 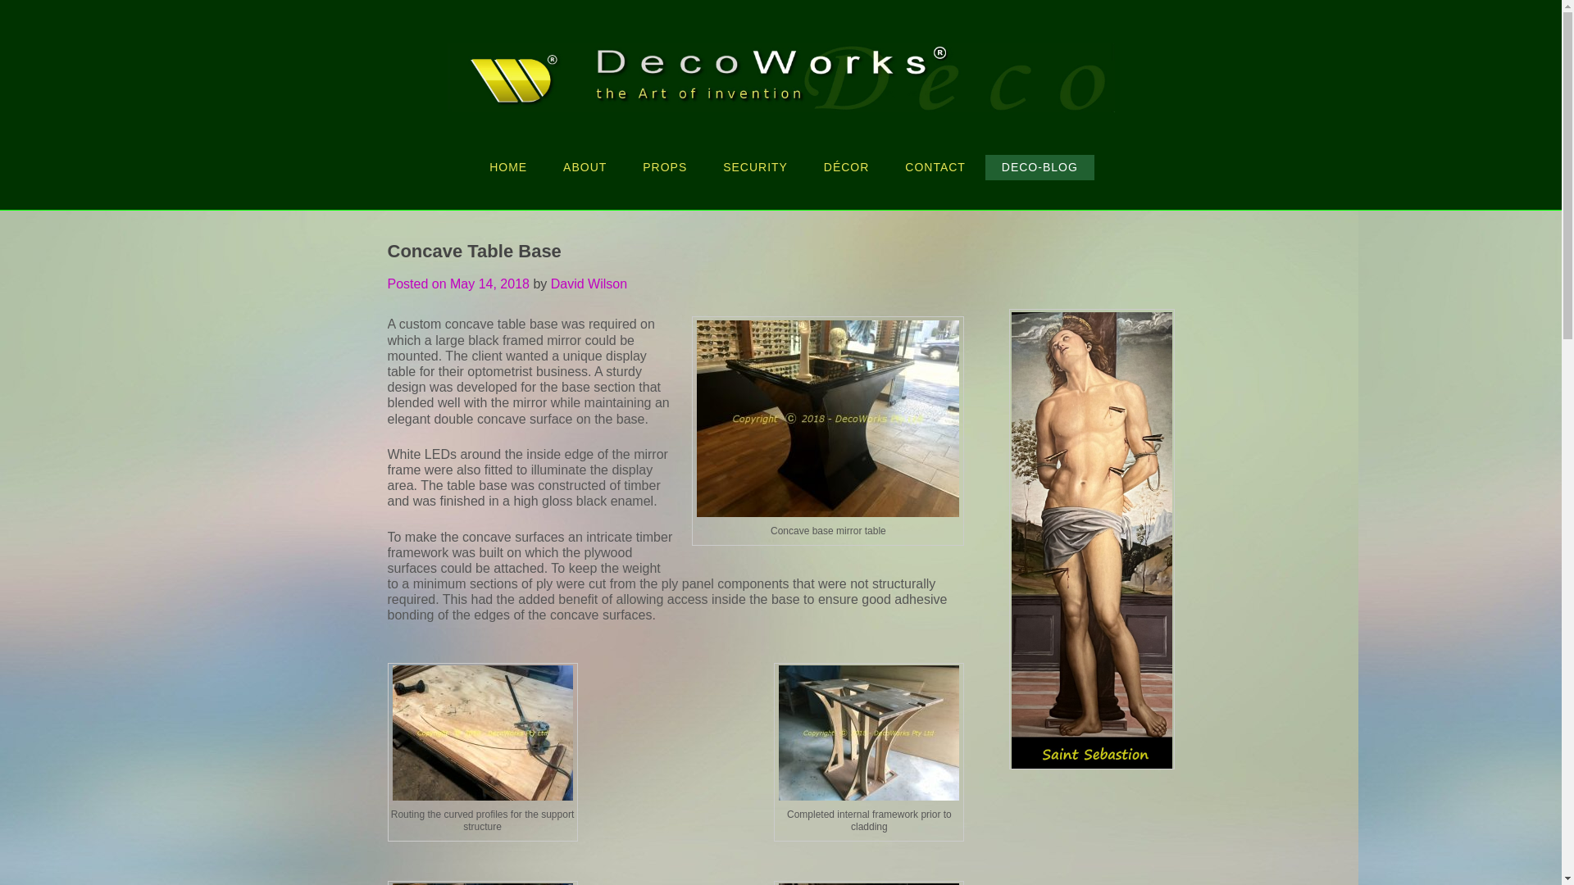 I want to click on ABOUT, so click(x=585, y=167).